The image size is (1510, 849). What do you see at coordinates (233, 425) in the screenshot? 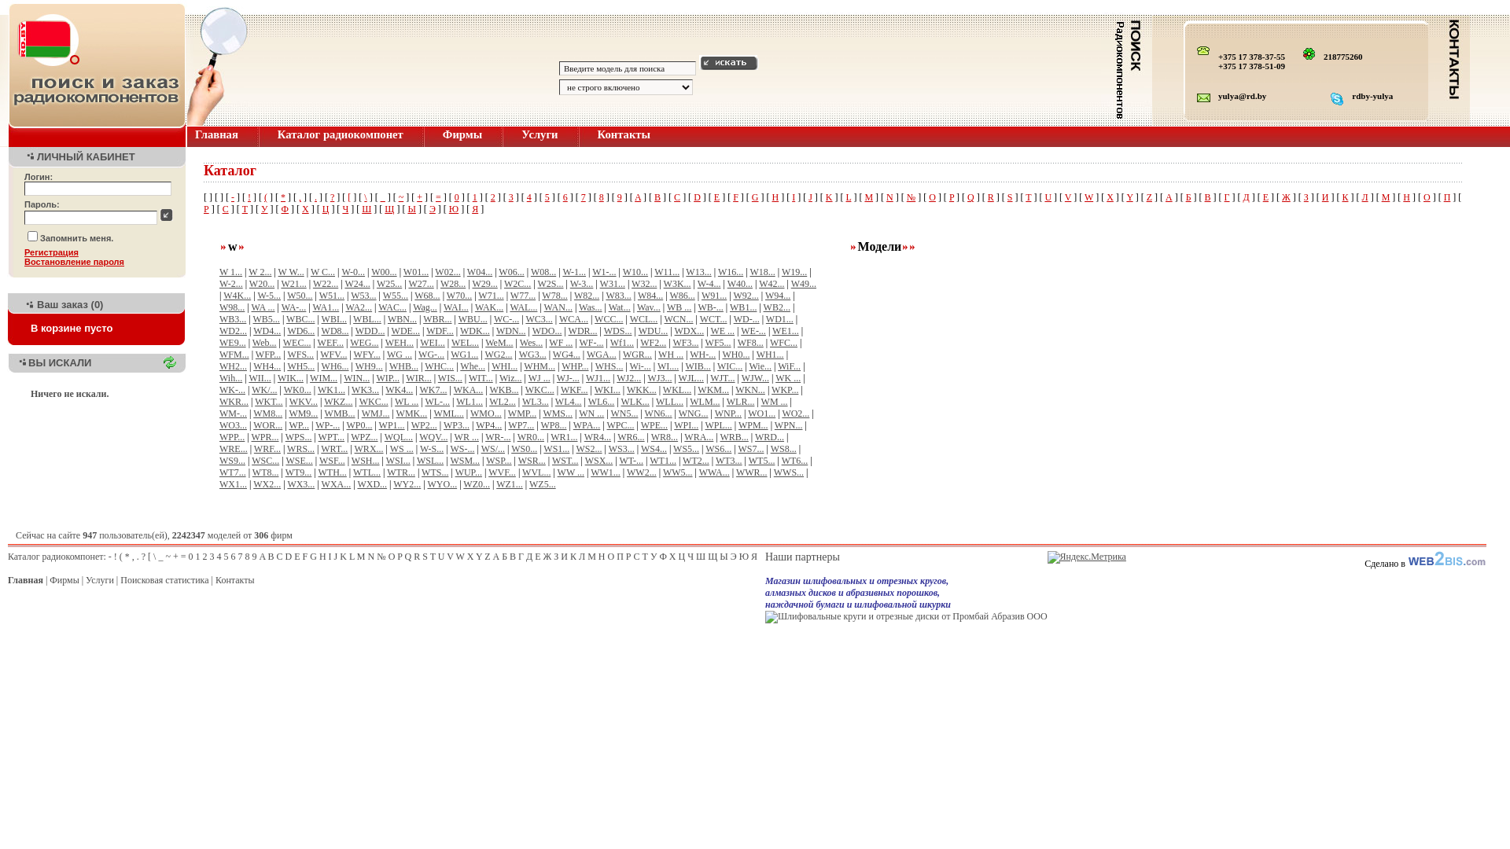
I see `WO3...` at bounding box center [233, 425].